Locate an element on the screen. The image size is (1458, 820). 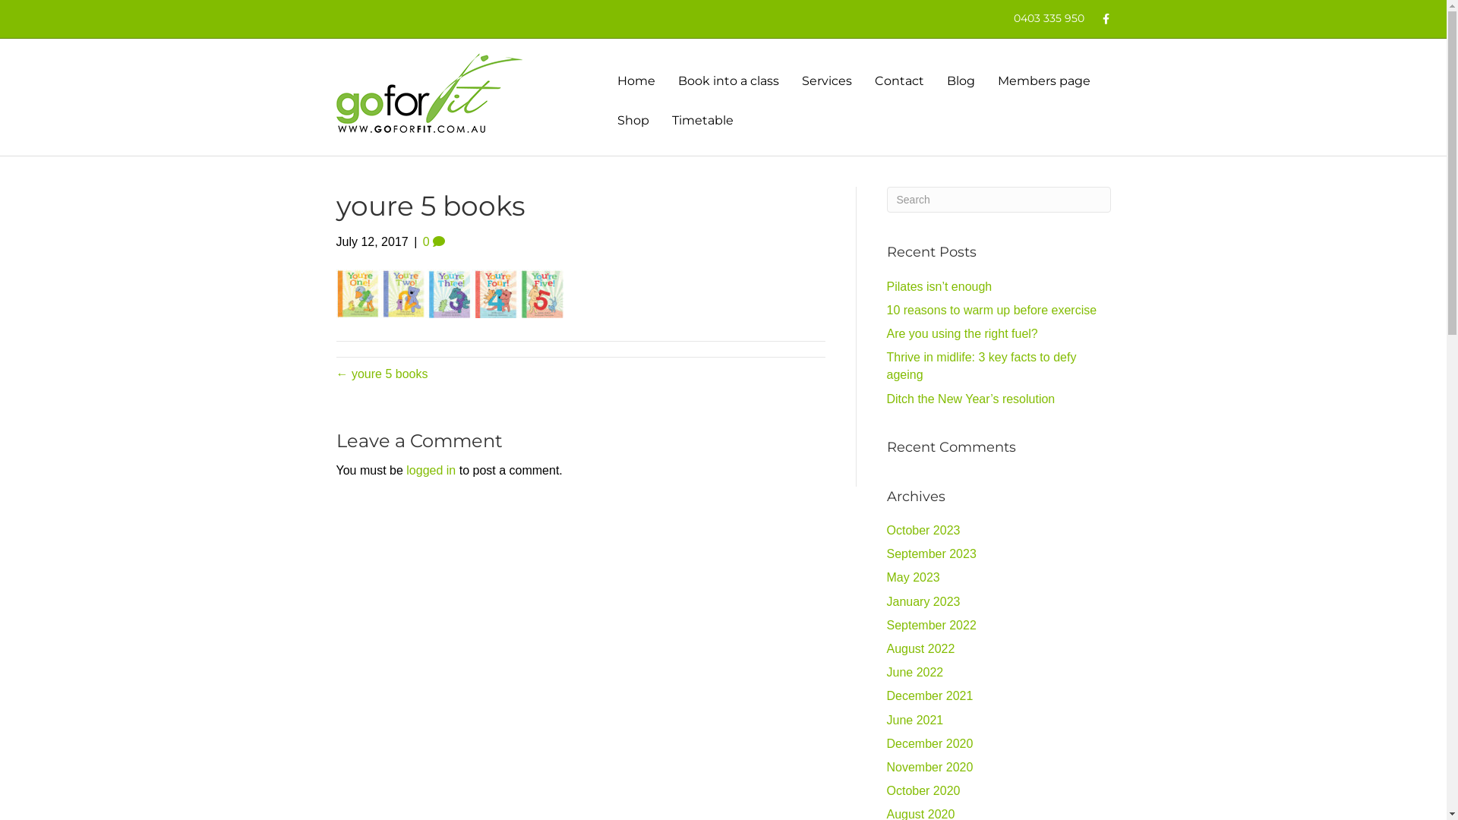
0 is located at coordinates (434, 241).